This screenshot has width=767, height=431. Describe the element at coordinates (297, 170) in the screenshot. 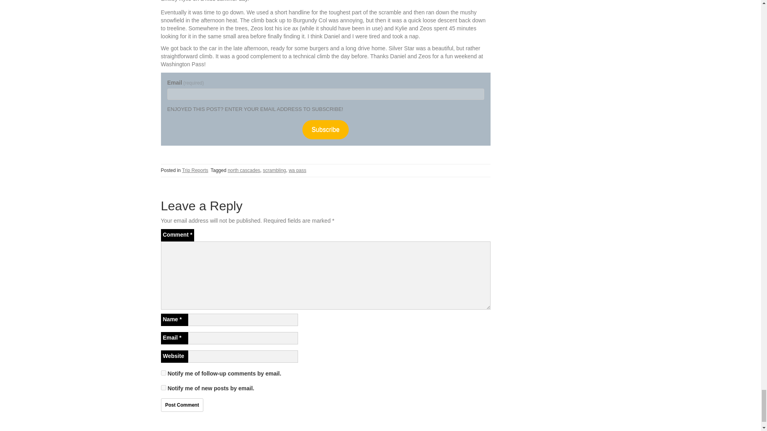

I see `wa pass` at that location.